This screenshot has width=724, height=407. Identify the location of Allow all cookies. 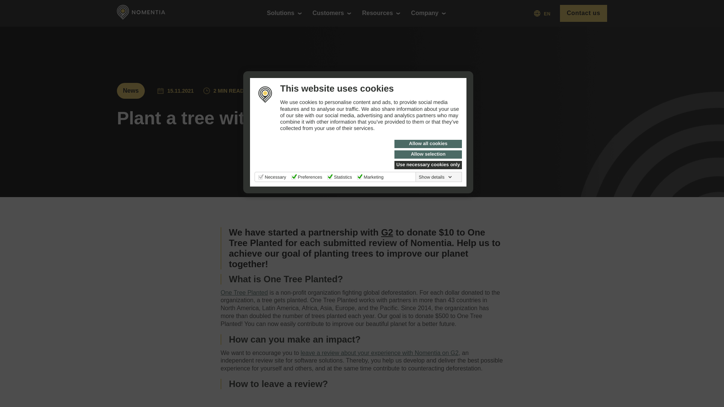
(428, 144).